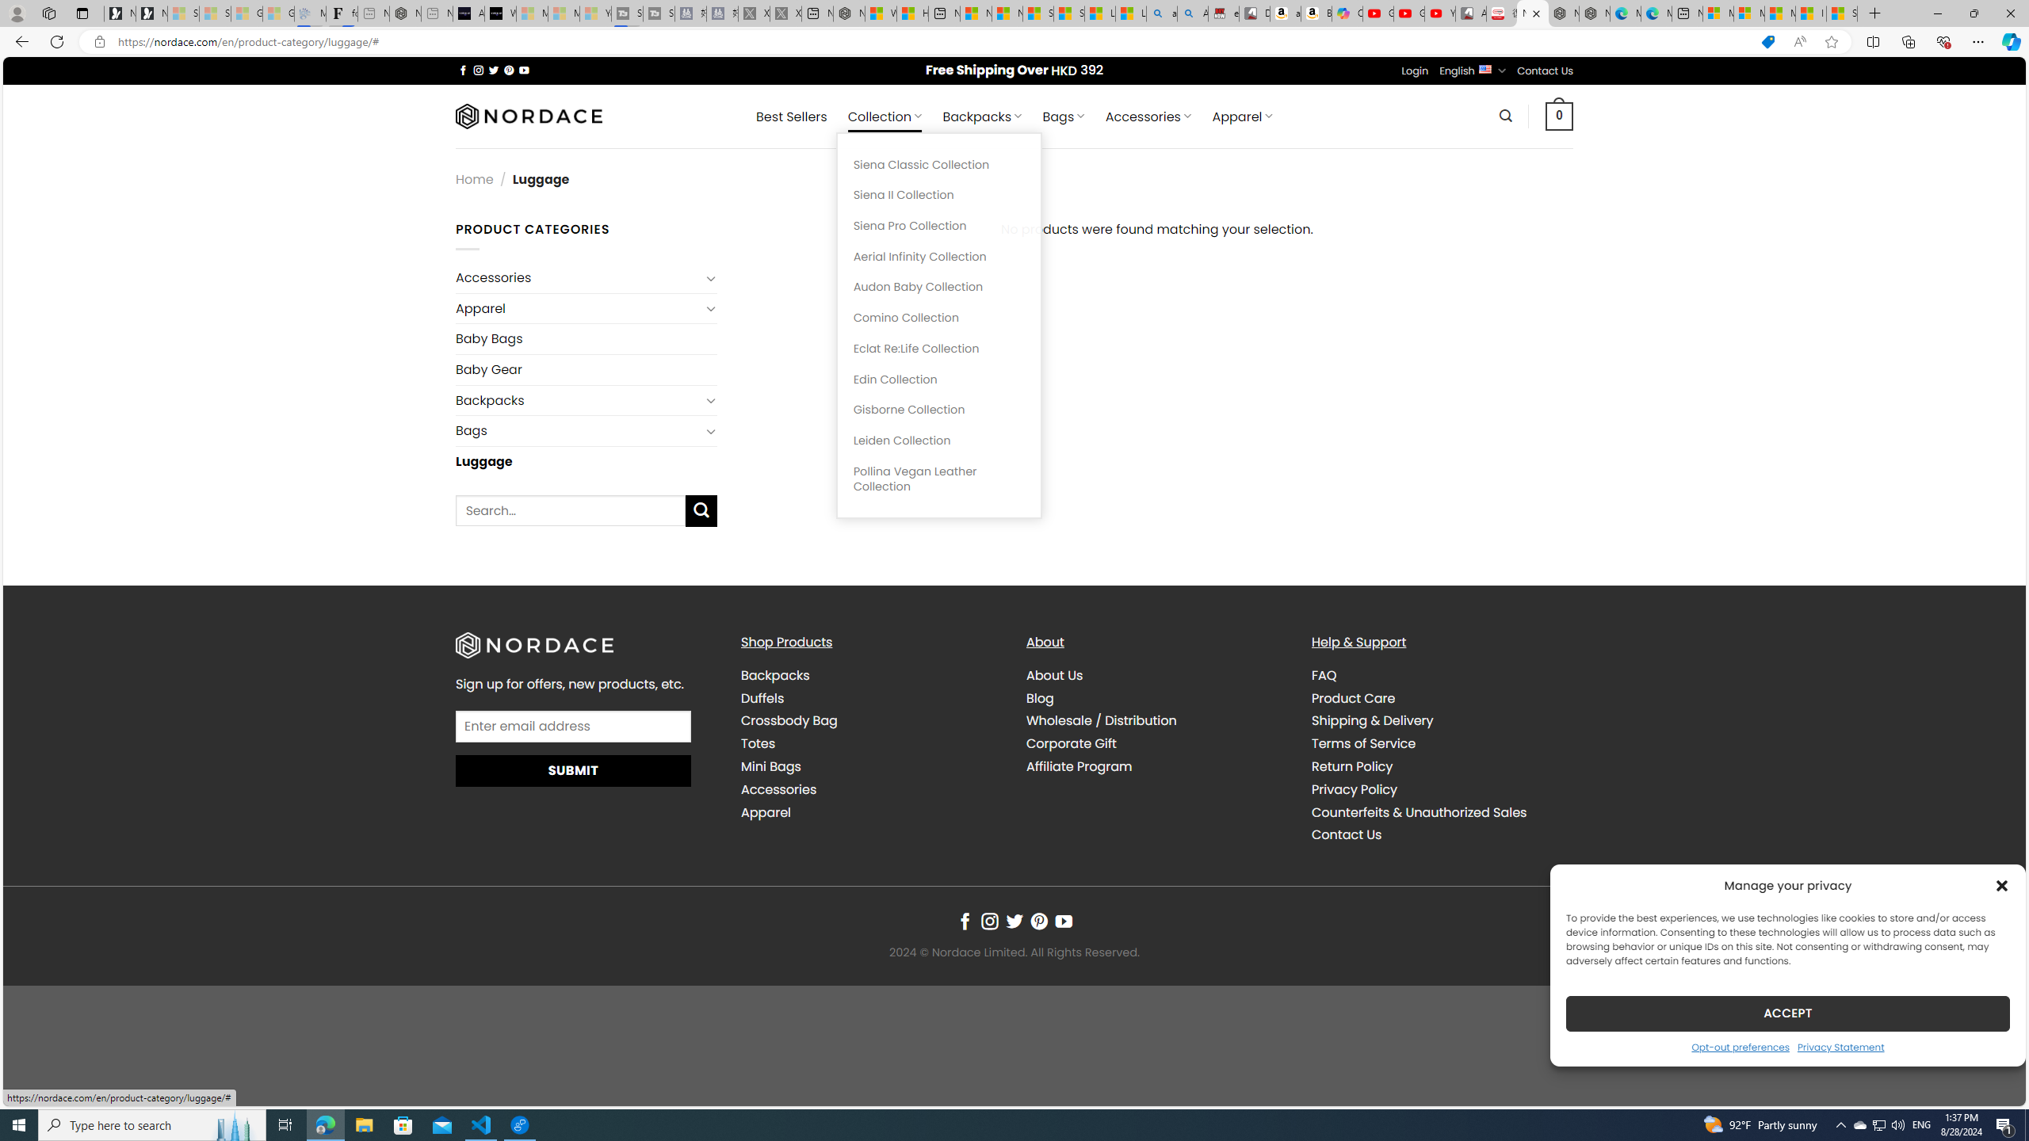 The height and width of the screenshot is (1141, 2029). What do you see at coordinates (938, 349) in the screenshot?
I see `Eclat Re:Life Collection` at bounding box center [938, 349].